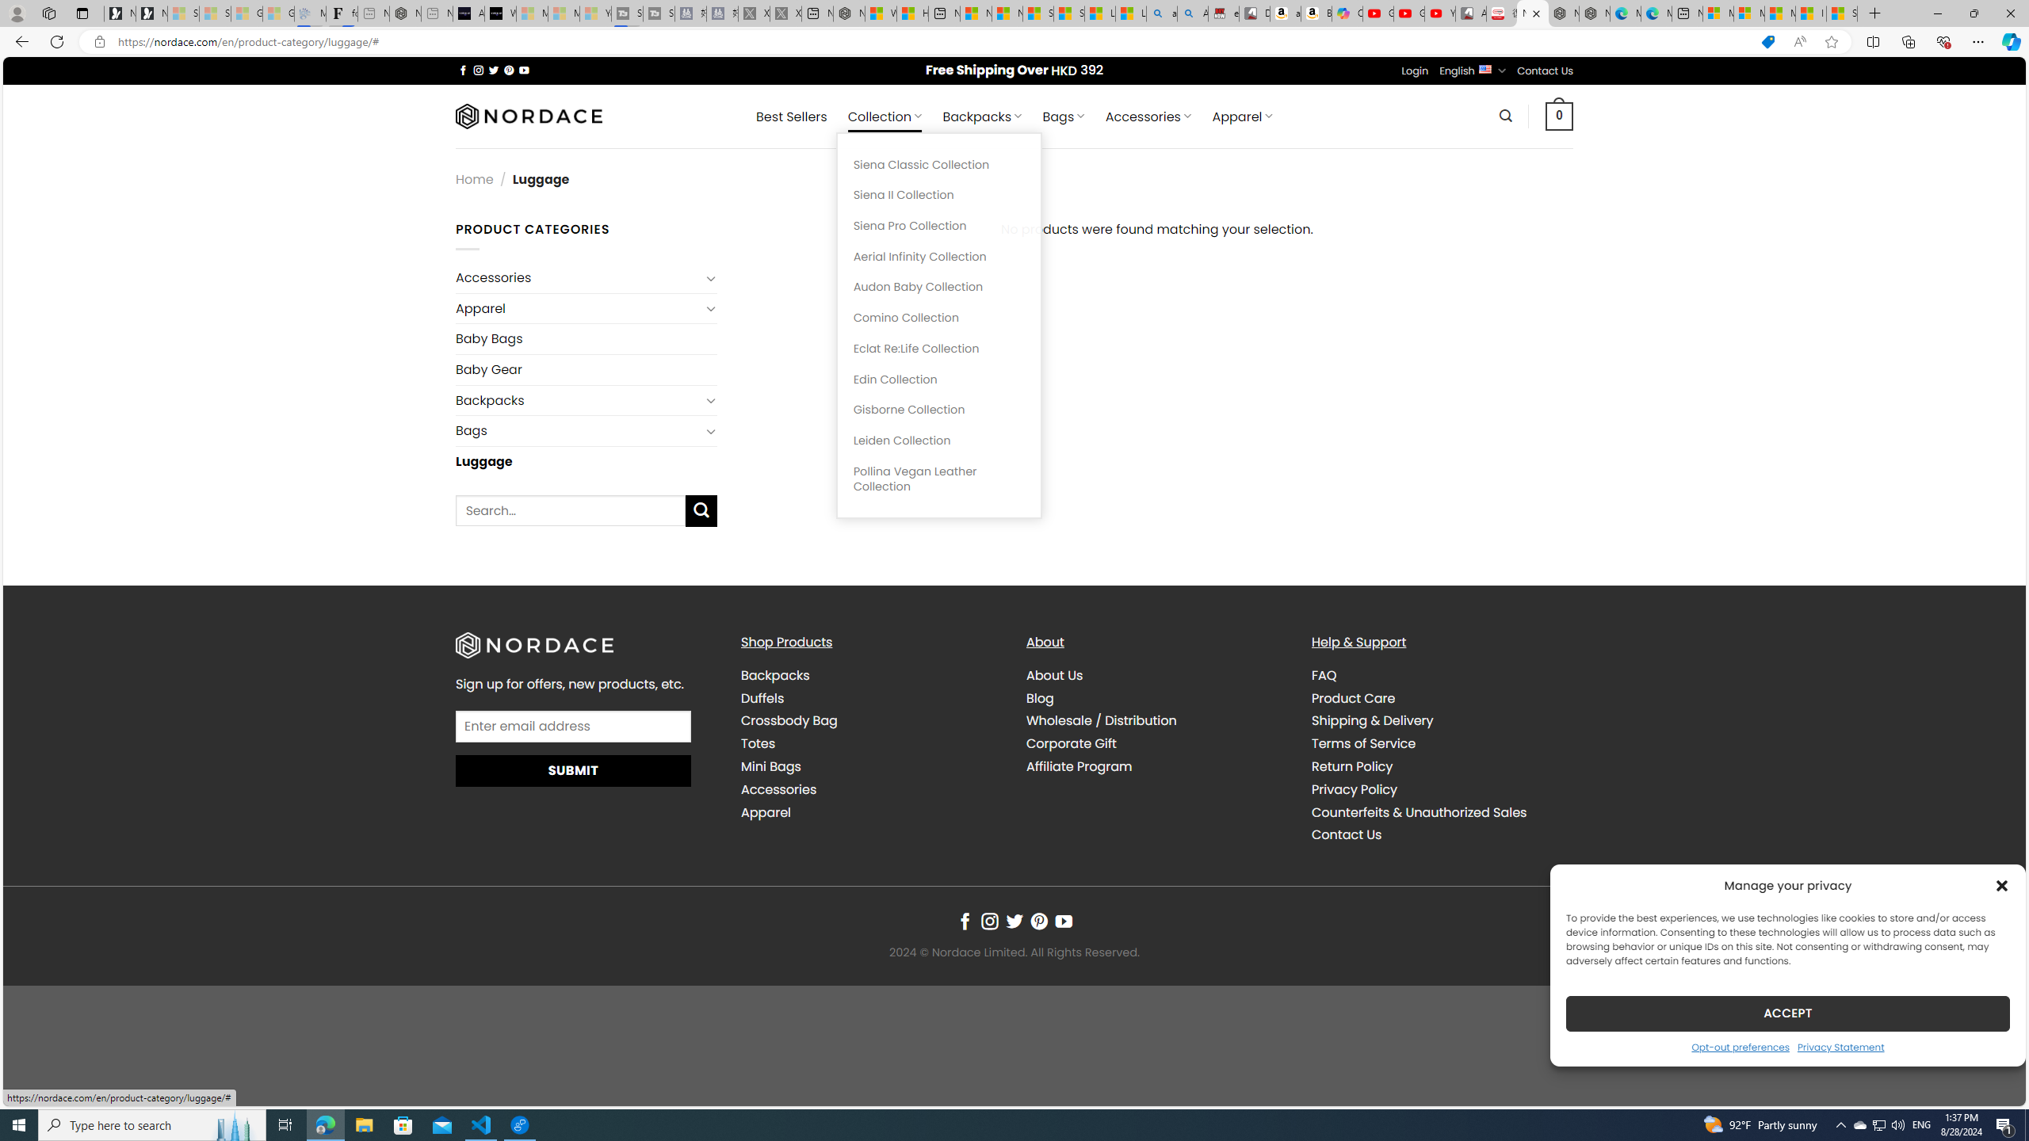 The height and width of the screenshot is (1141, 2029). What do you see at coordinates (938, 349) in the screenshot?
I see `Eclat Re:Life Collection` at bounding box center [938, 349].